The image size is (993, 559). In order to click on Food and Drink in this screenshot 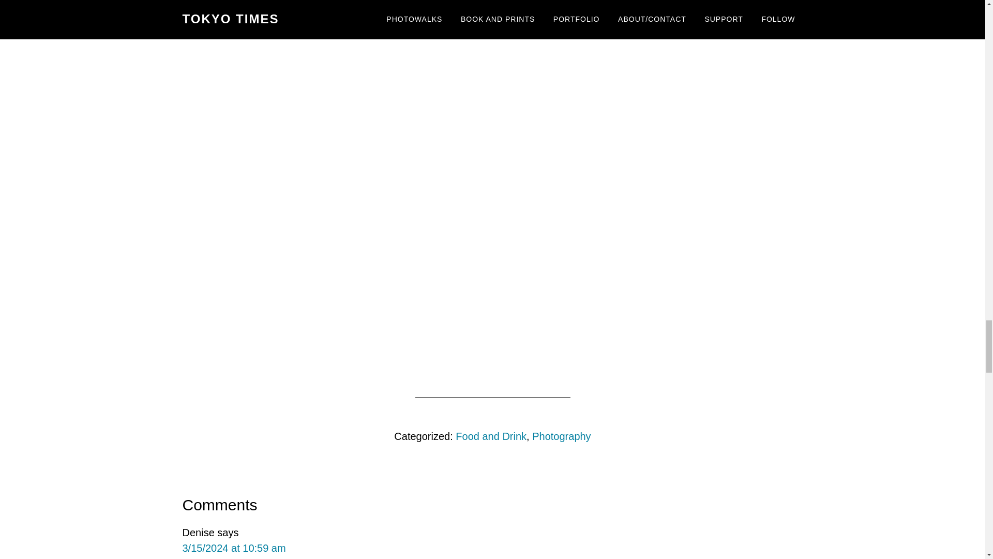, I will do `click(491, 436)`.